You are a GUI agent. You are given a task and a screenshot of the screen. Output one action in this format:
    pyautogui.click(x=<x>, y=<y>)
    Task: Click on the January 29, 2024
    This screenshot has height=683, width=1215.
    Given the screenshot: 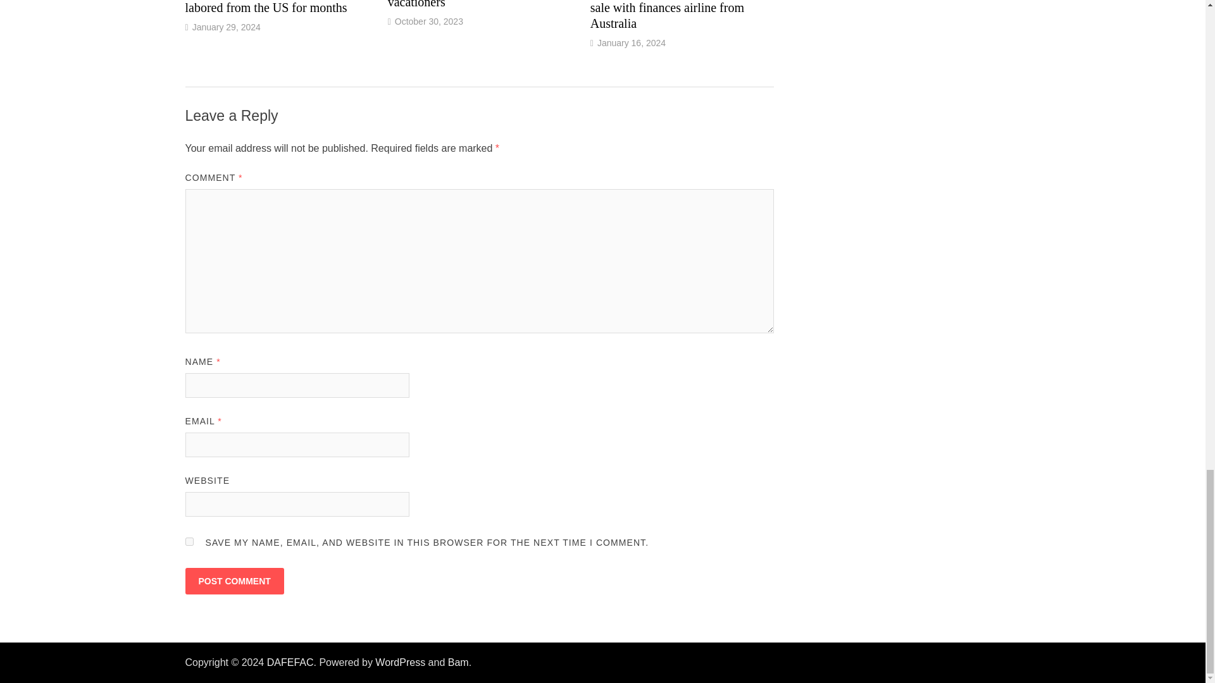 What is the action you would take?
    pyautogui.click(x=227, y=27)
    